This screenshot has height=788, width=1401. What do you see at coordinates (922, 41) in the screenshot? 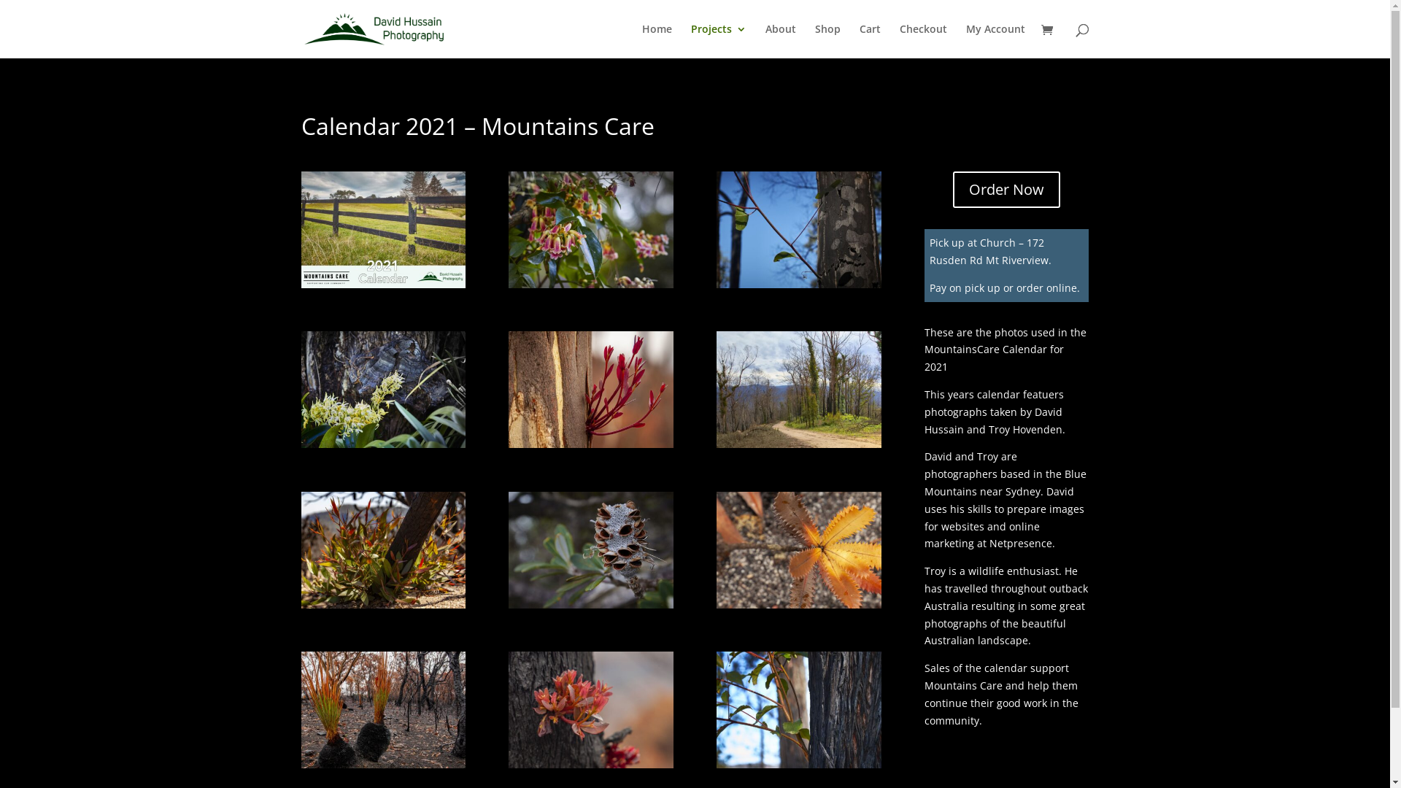
I see `Checkout` at bounding box center [922, 41].